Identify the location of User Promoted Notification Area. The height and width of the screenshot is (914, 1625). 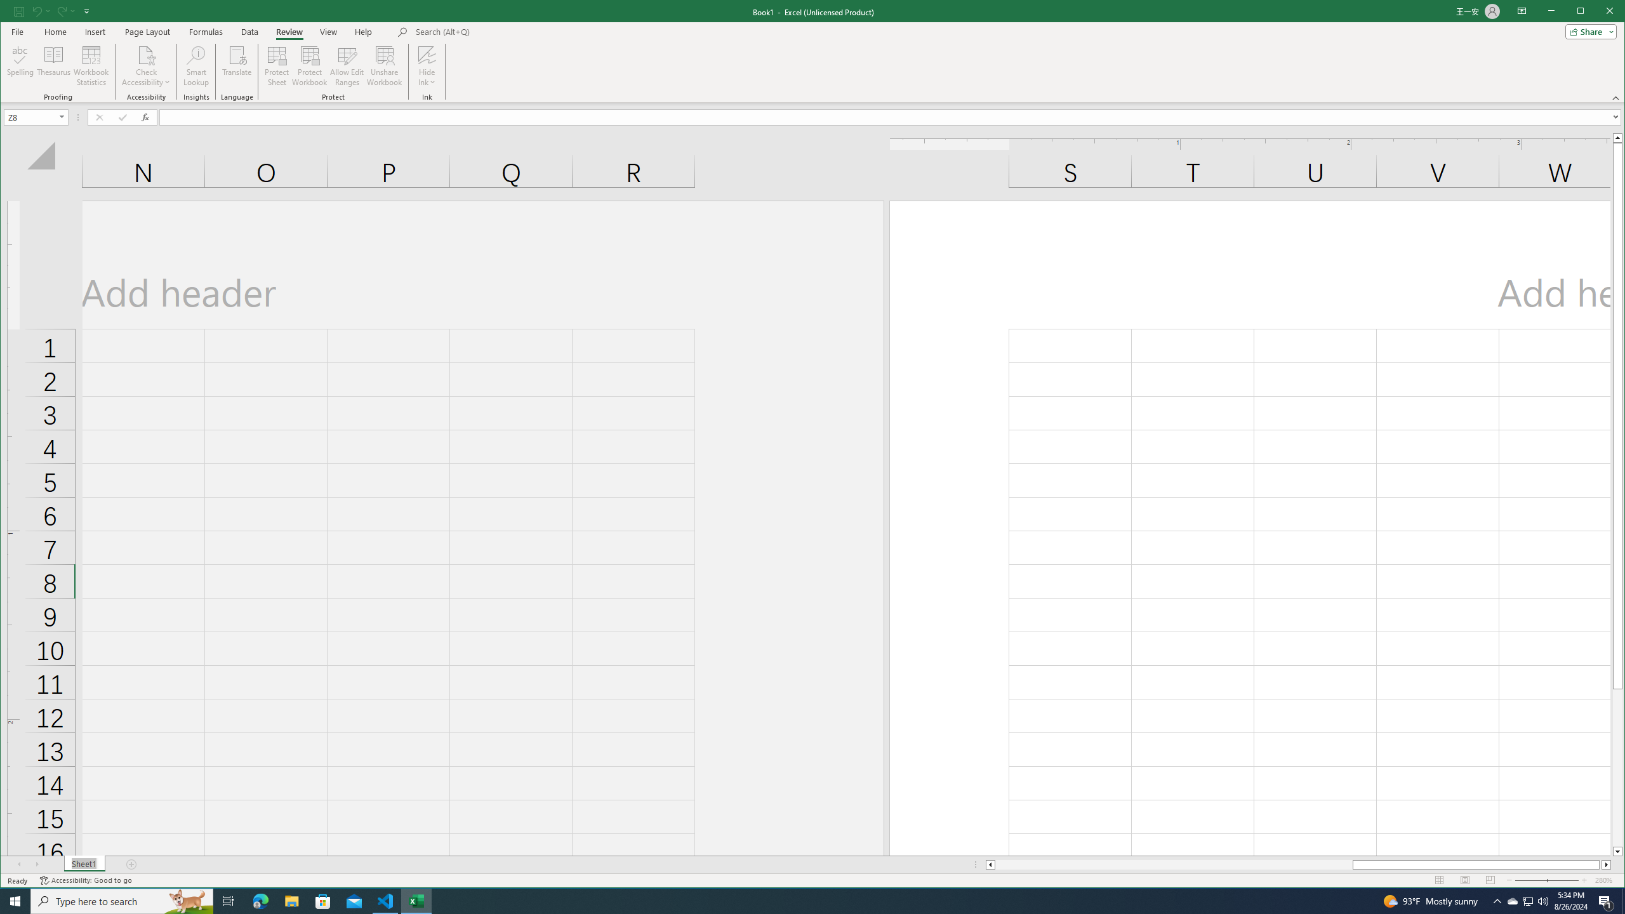
(1527, 901).